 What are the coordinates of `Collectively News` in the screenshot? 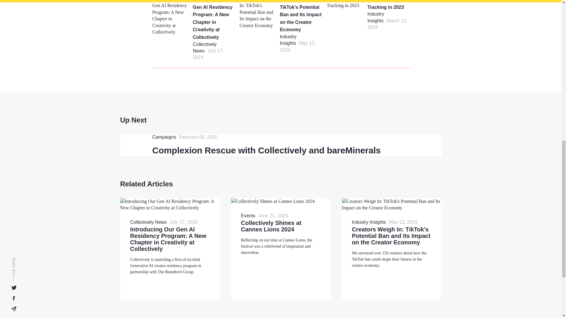 It's located at (149, 222).